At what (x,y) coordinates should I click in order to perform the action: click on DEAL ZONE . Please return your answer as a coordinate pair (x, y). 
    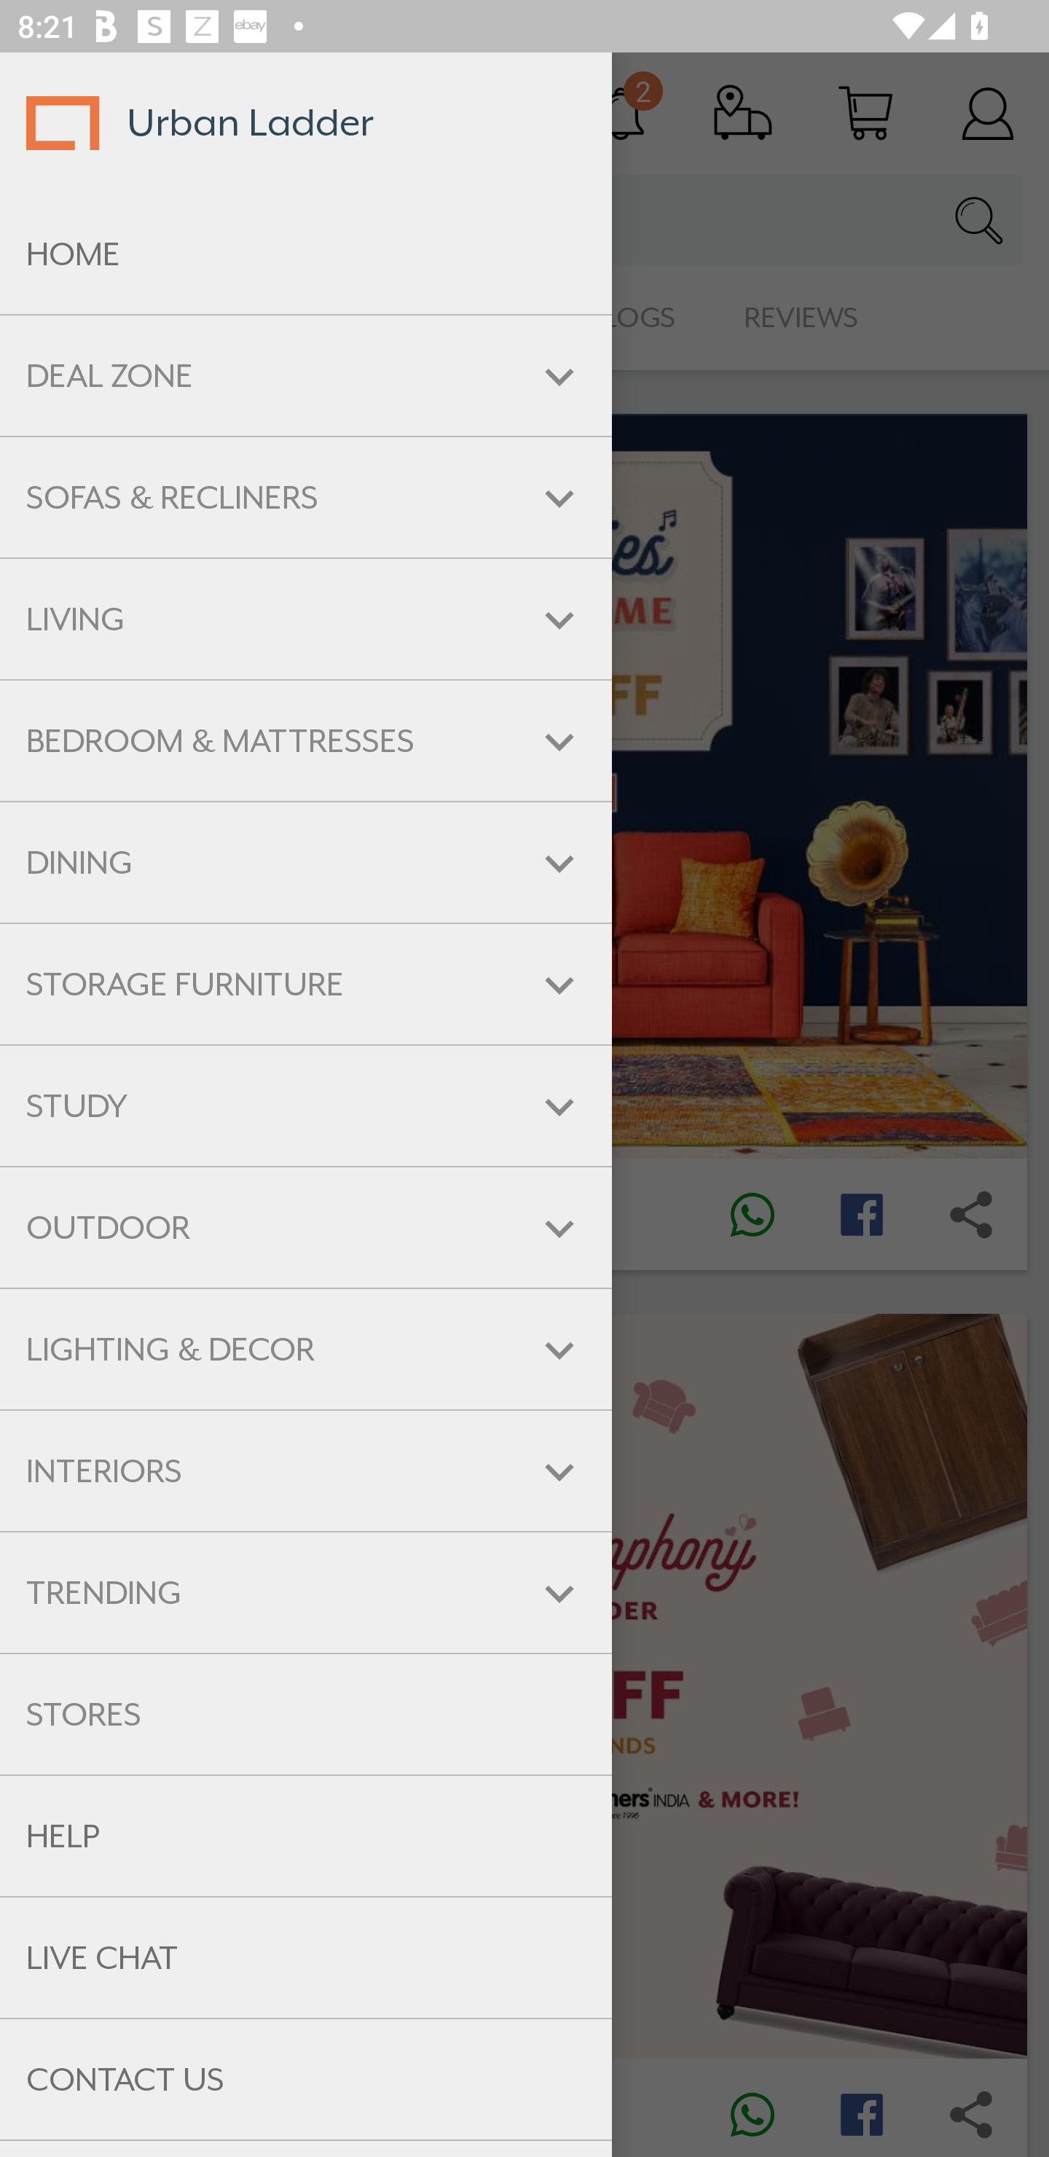
    Looking at the image, I should click on (306, 376).